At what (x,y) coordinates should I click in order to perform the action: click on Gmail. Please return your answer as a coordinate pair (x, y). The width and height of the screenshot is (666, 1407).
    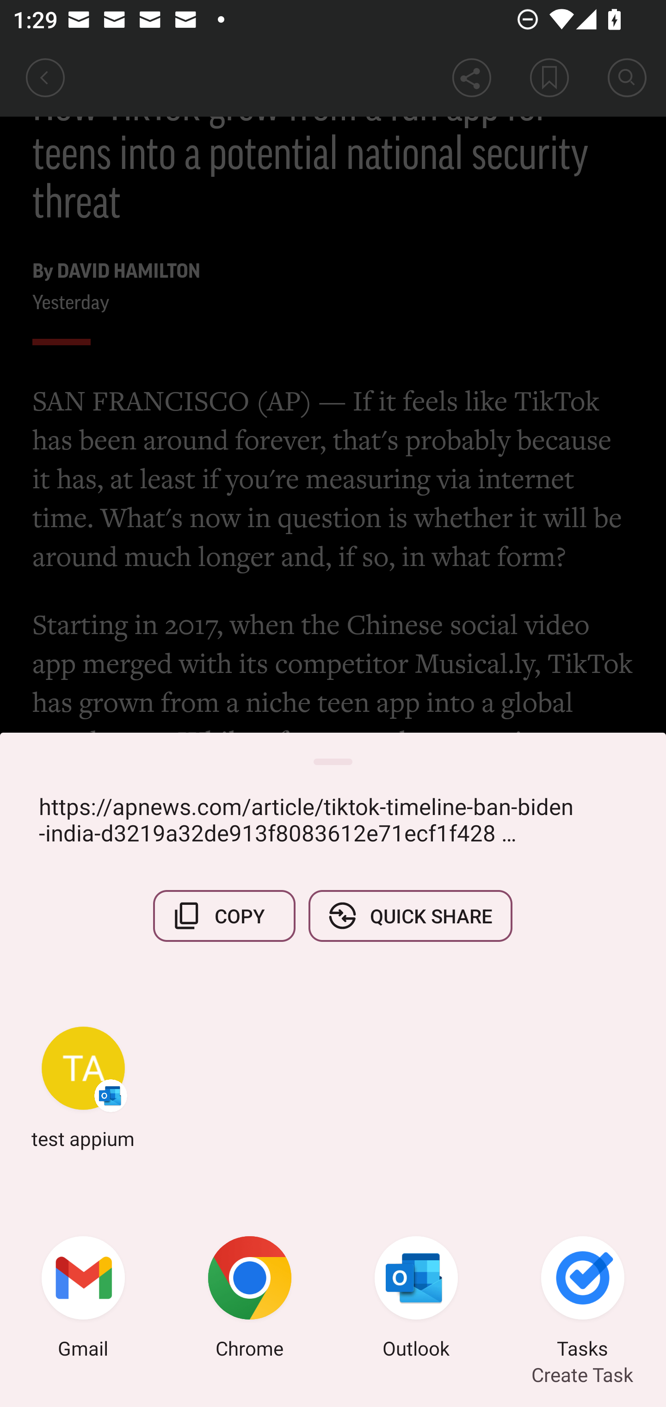
    Looking at the image, I should click on (83, 1300).